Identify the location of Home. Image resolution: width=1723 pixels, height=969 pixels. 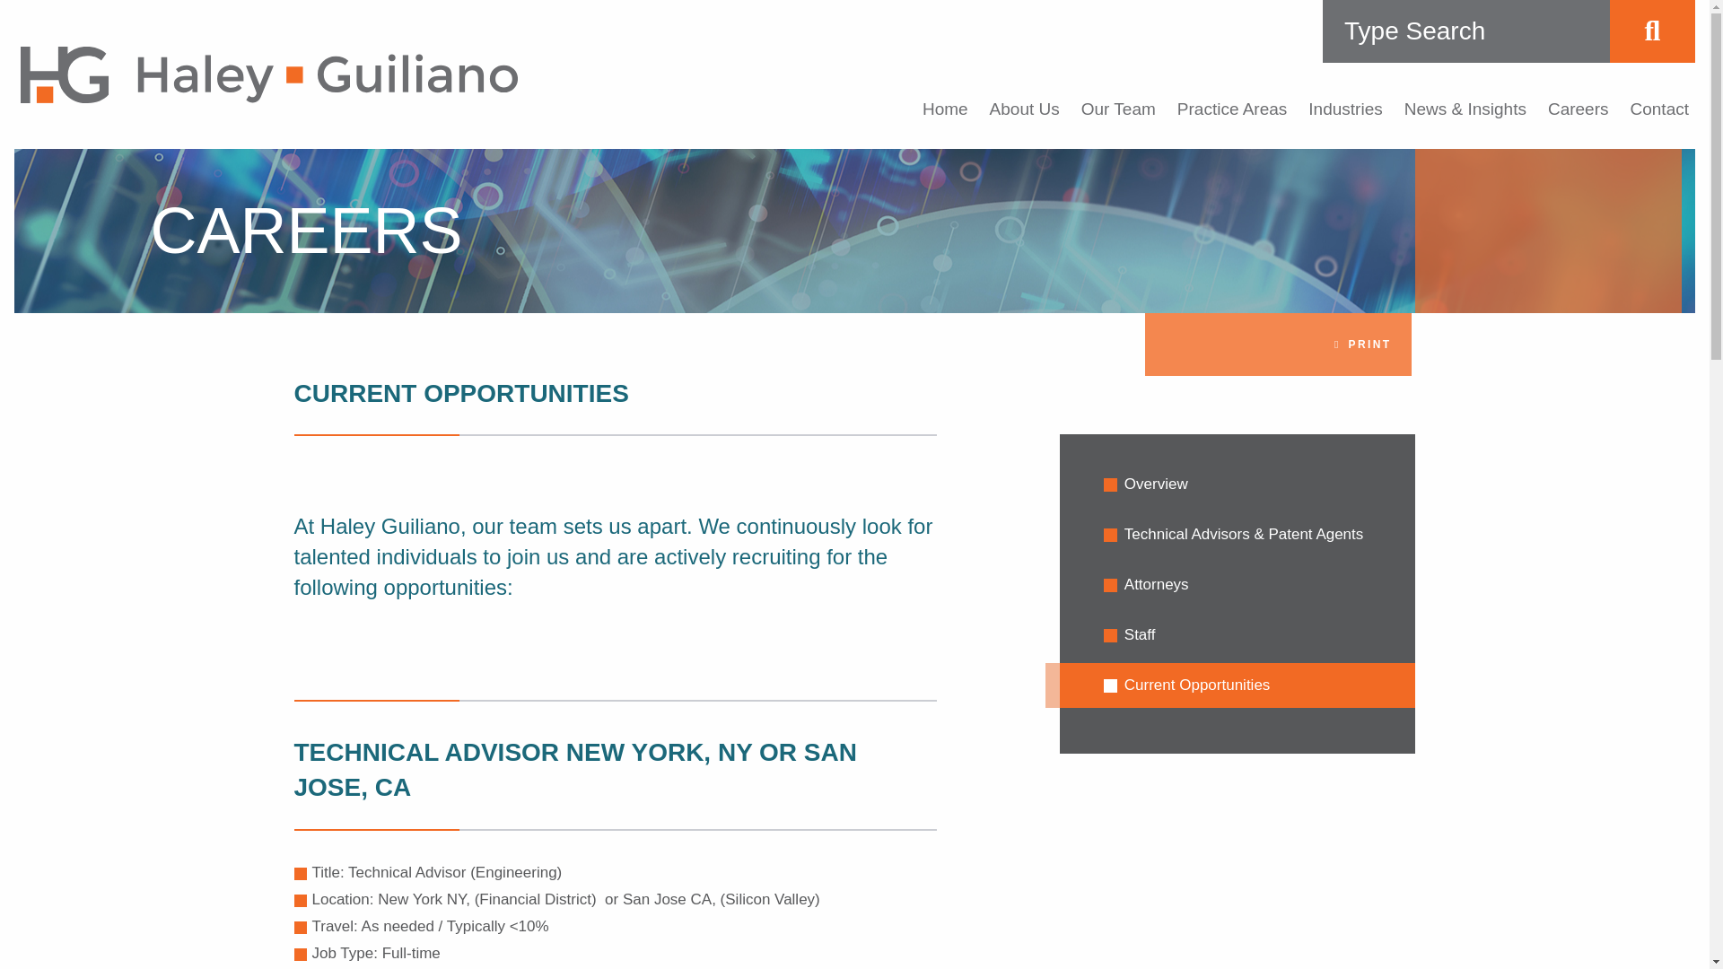
(945, 109).